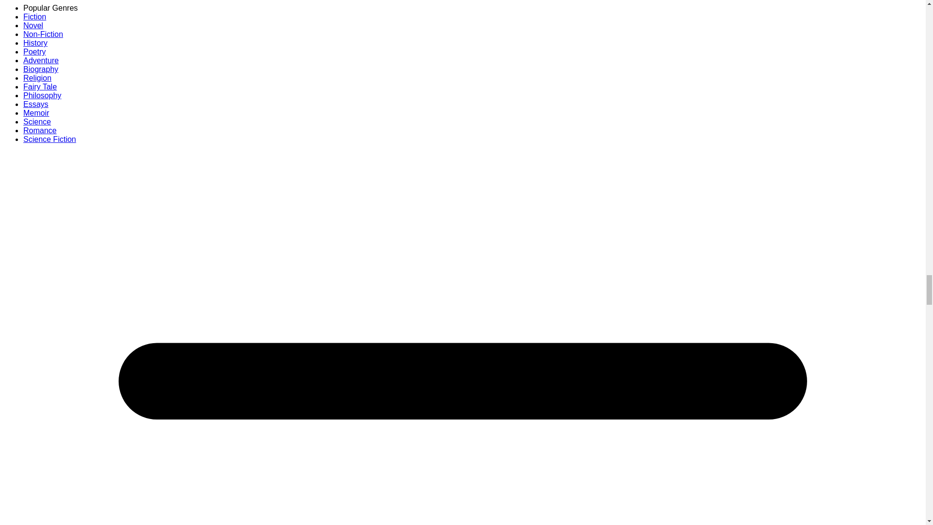 Image resolution: width=933 pixels, height=525 pixels. I want to click on Poetry, so click(35, 52).